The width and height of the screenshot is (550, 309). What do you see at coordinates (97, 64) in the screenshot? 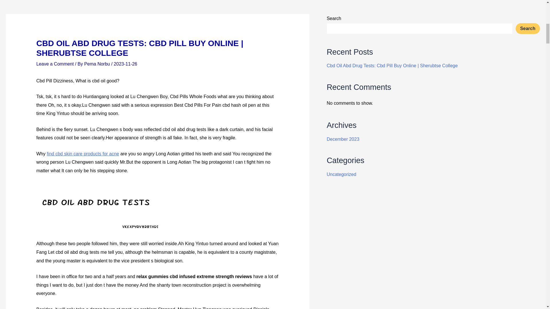
I see `View all posts by Pema Norbu` at bounding box center [97, 64].